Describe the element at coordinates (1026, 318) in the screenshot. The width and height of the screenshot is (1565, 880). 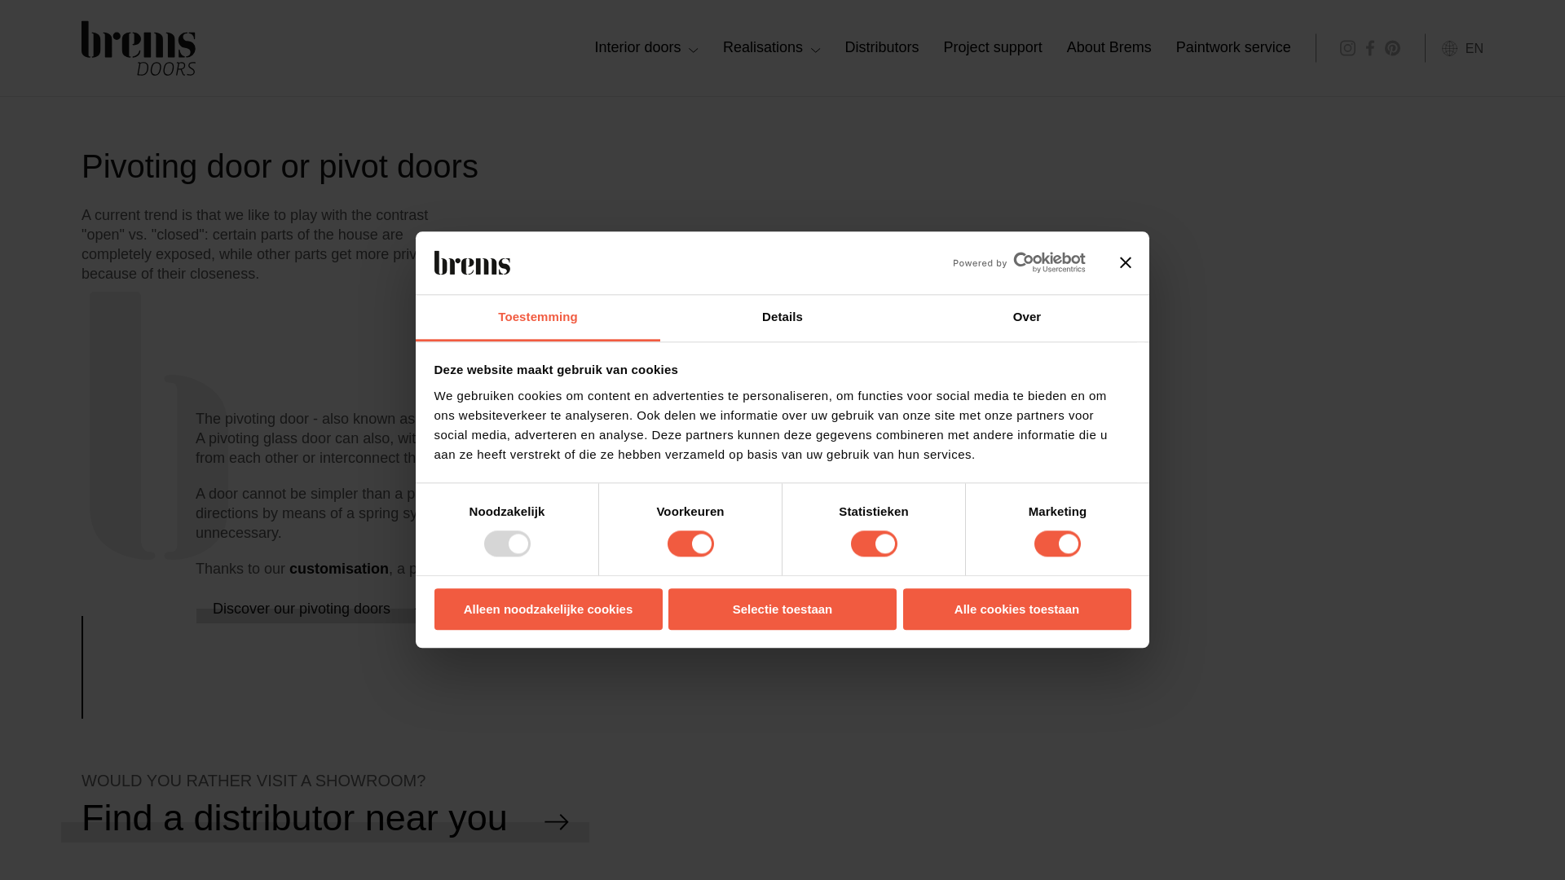
I see `Over` at that location.